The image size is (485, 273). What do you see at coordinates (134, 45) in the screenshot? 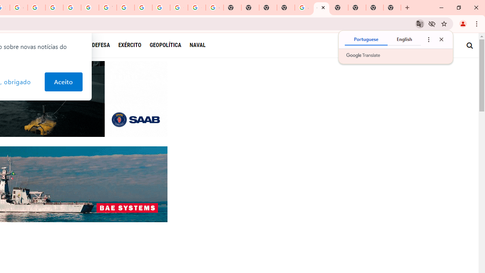
I see `AutomationID: menu-item-105100` at bounding box center [134, 45].